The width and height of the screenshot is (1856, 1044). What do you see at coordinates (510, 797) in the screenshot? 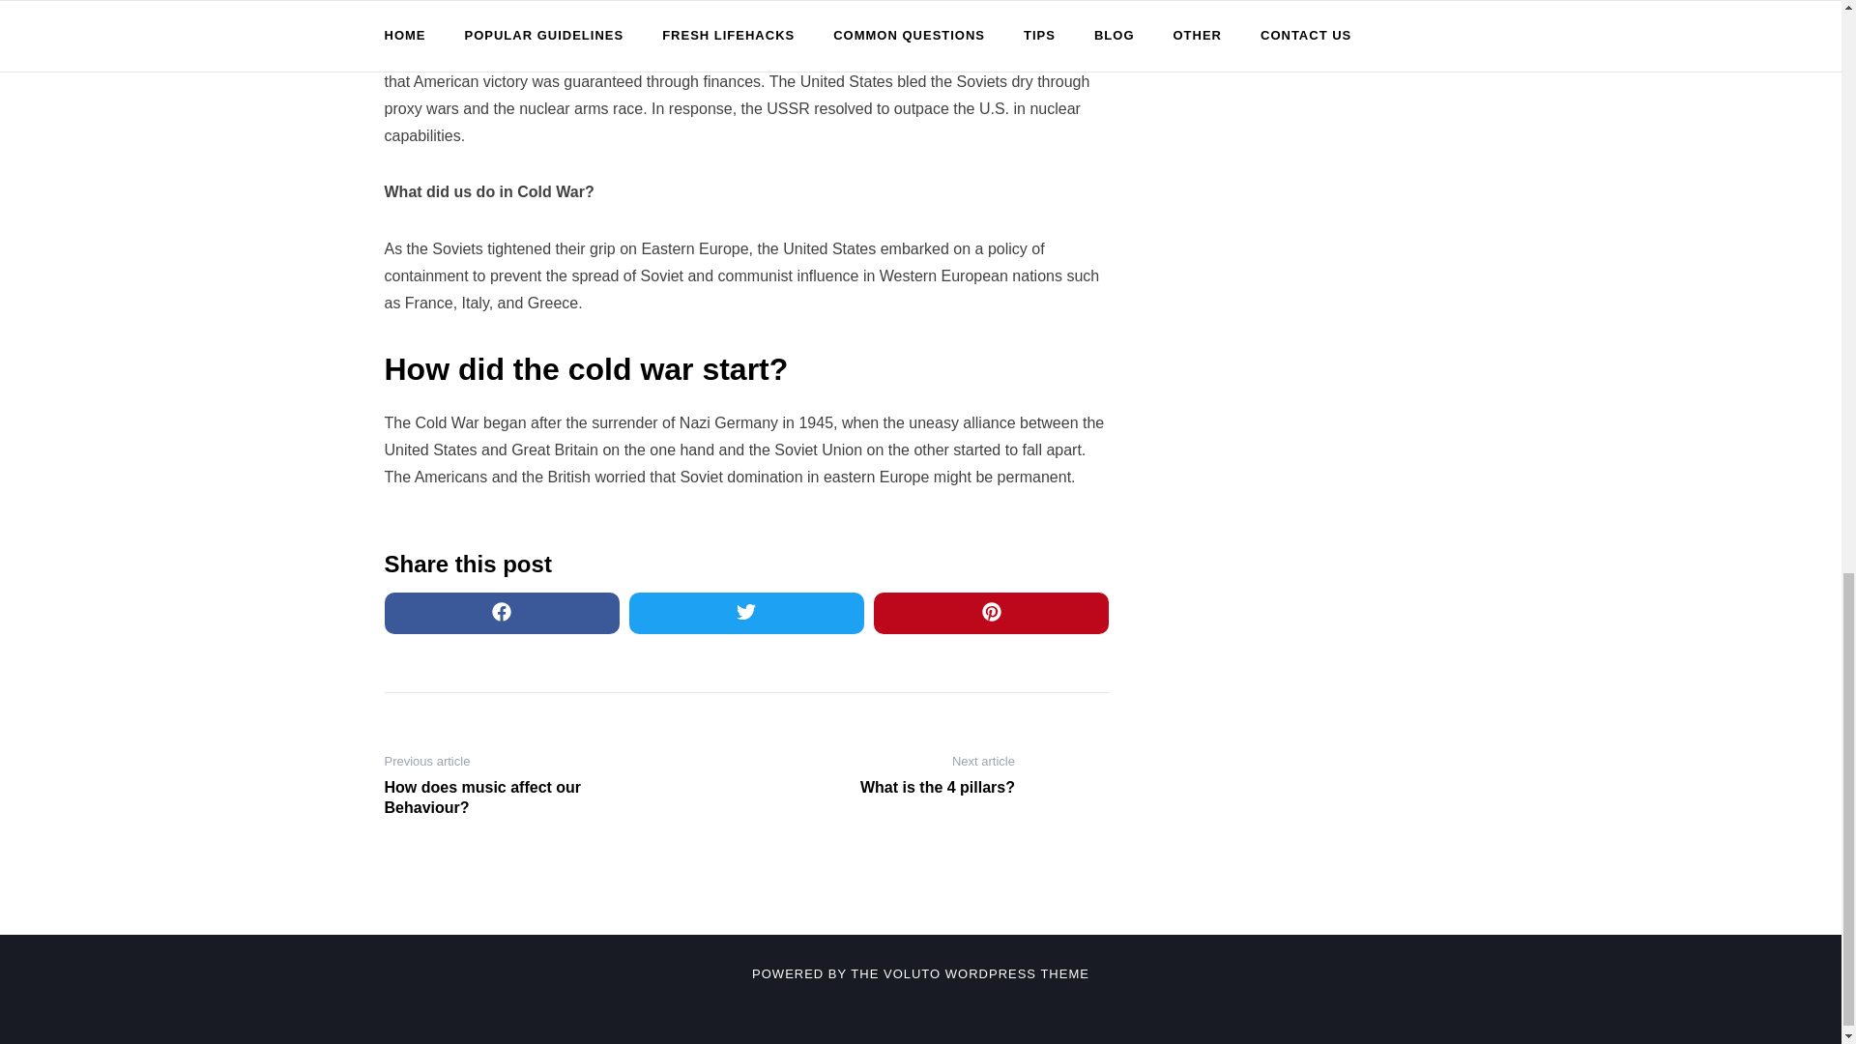
I see `How does music affect our Behaviour?` at bounding box center [510, 797].